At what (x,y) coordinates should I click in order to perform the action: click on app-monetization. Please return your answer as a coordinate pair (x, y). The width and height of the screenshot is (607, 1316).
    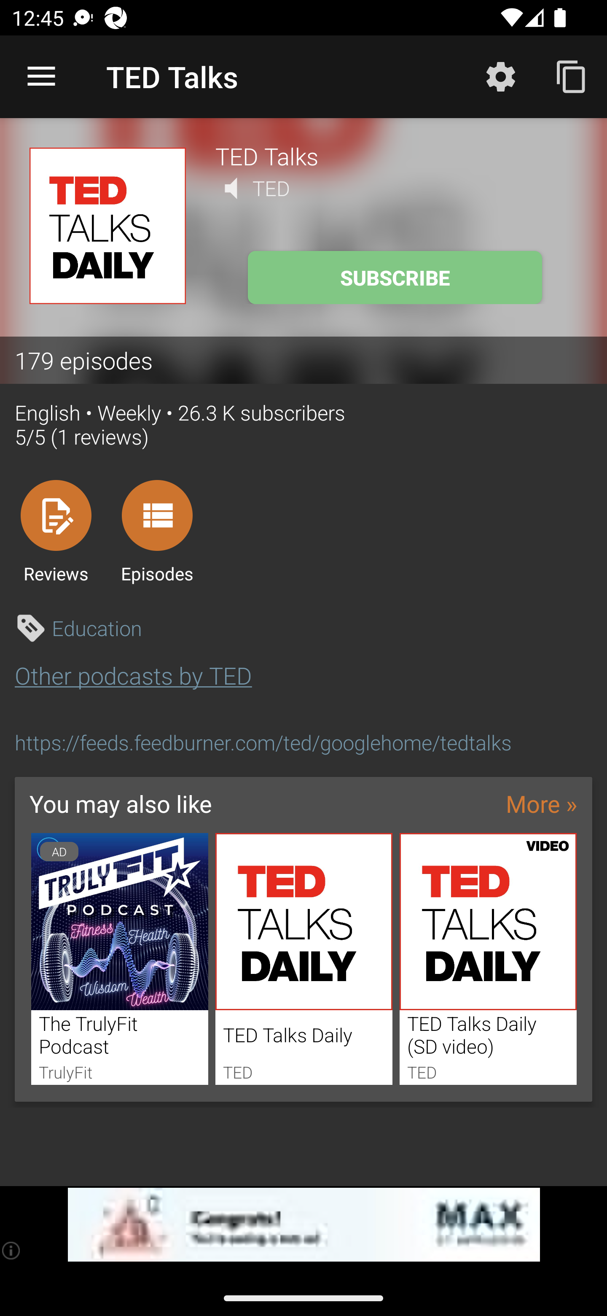
    Looking at the image, I should click on (303, 1225).